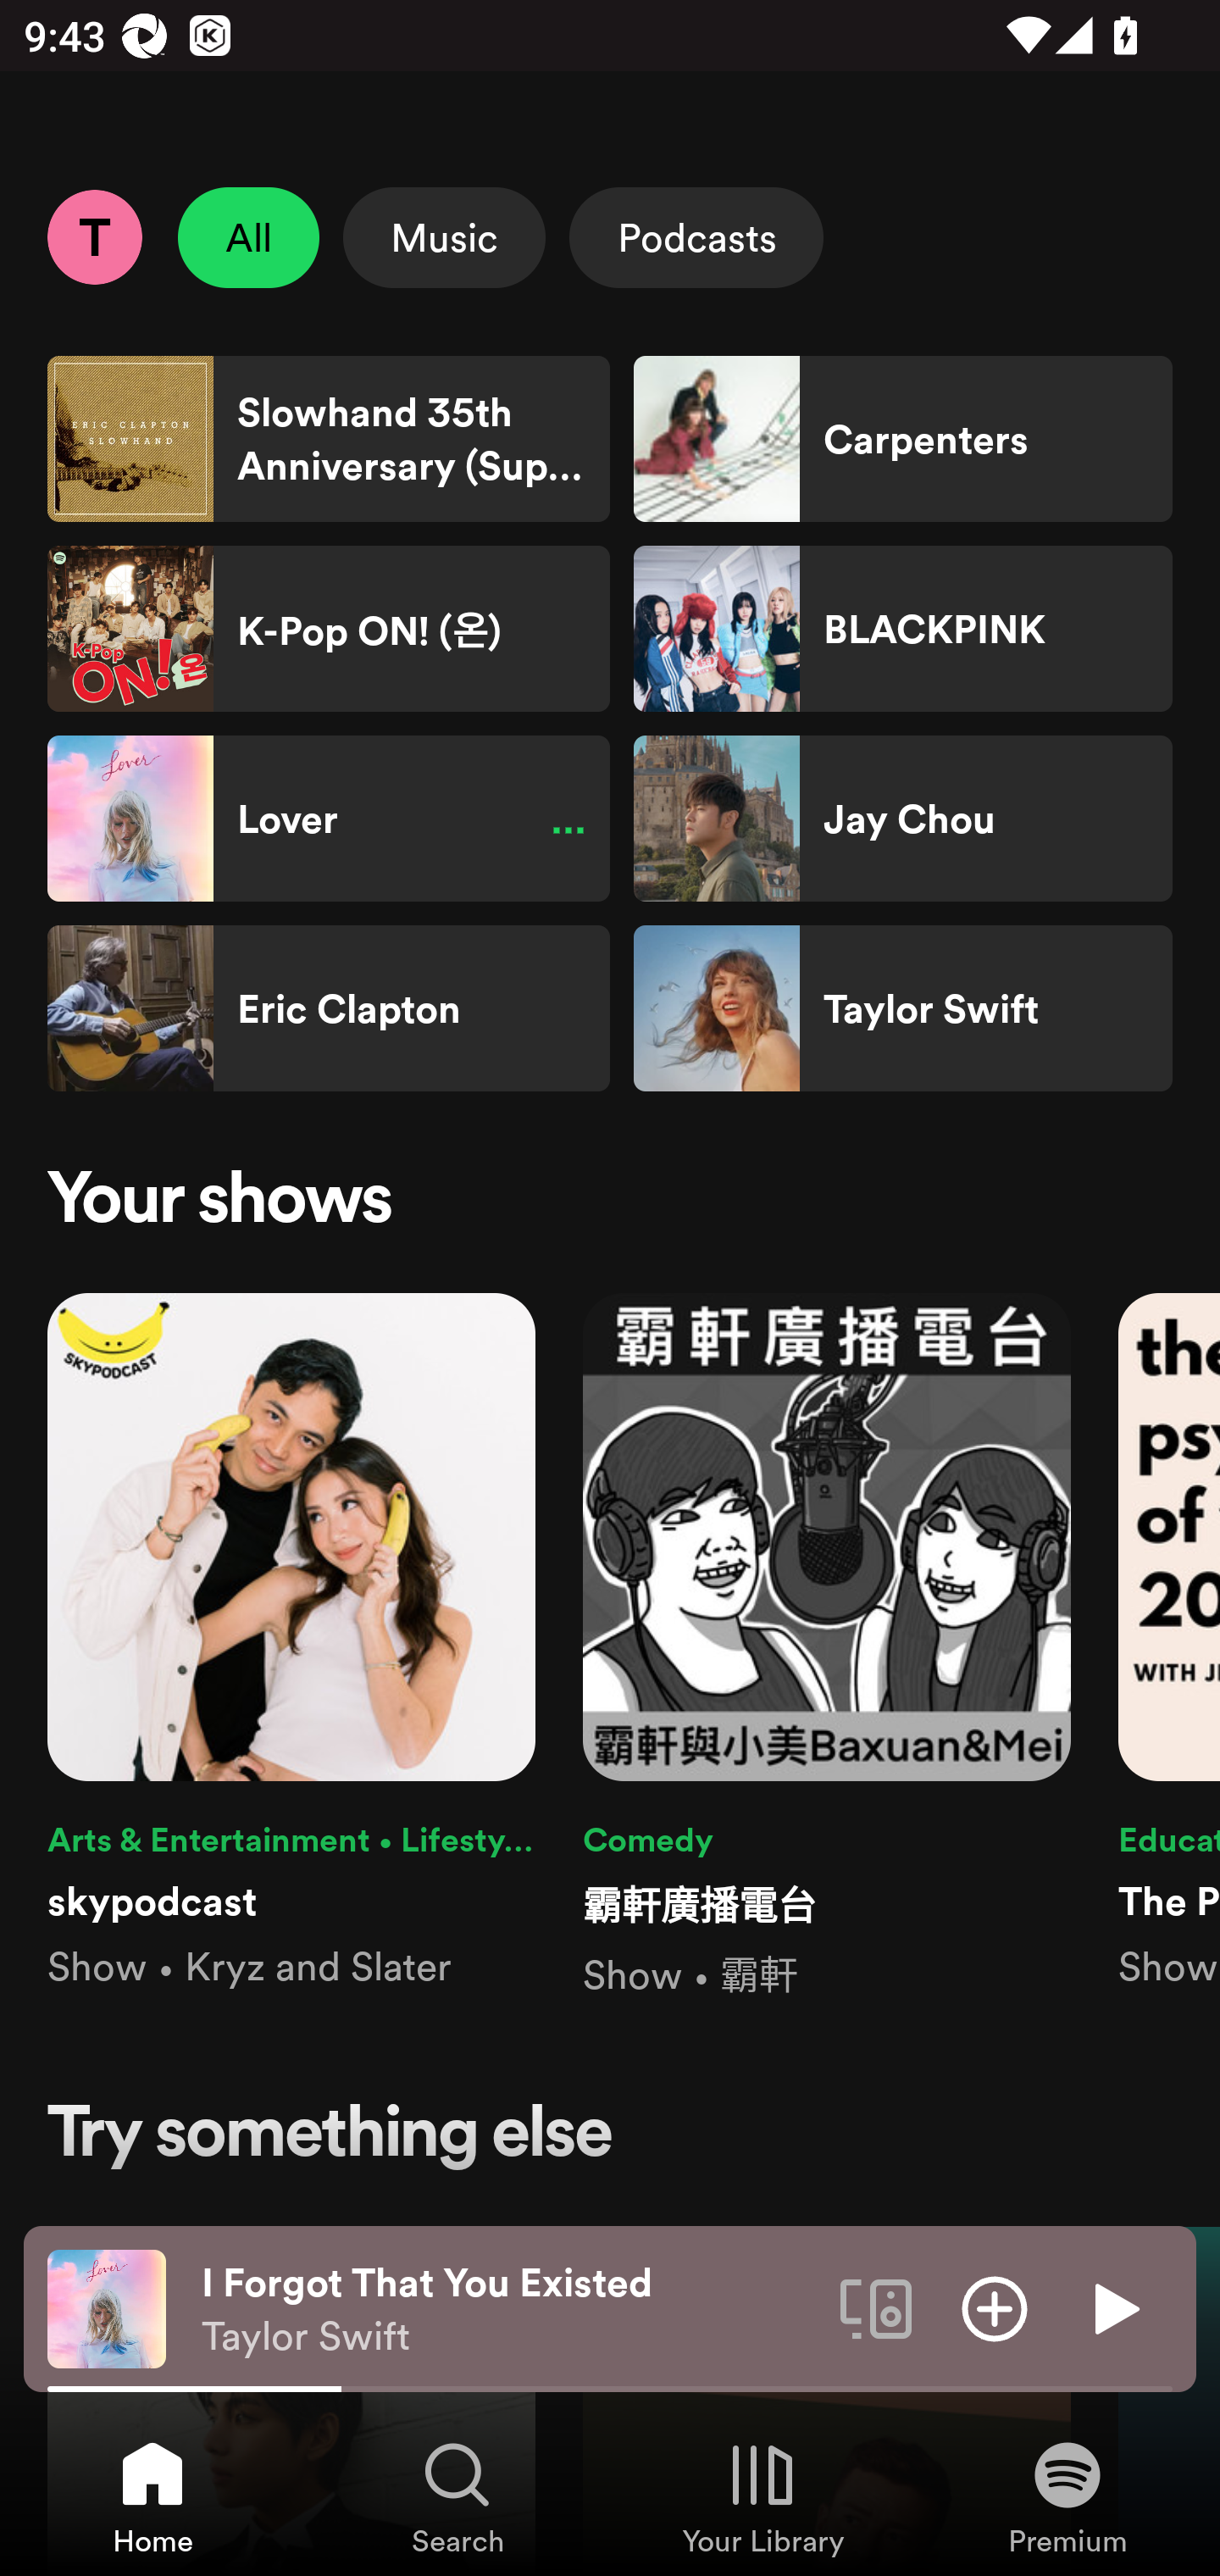 This screenshot has width=1220, height=2576. I want to click on Your Library, Tab 3 of 4 Your Library Your Library, so click(762, 2496).